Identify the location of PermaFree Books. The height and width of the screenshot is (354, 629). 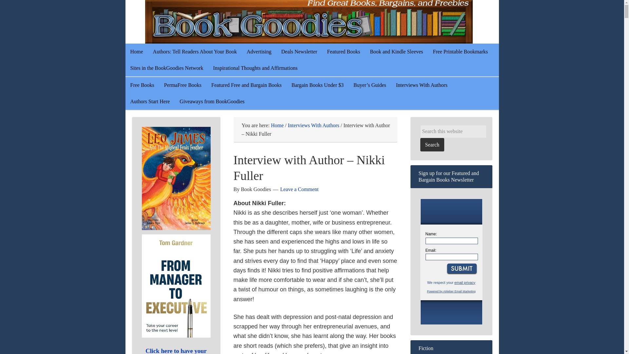
(182, 85).